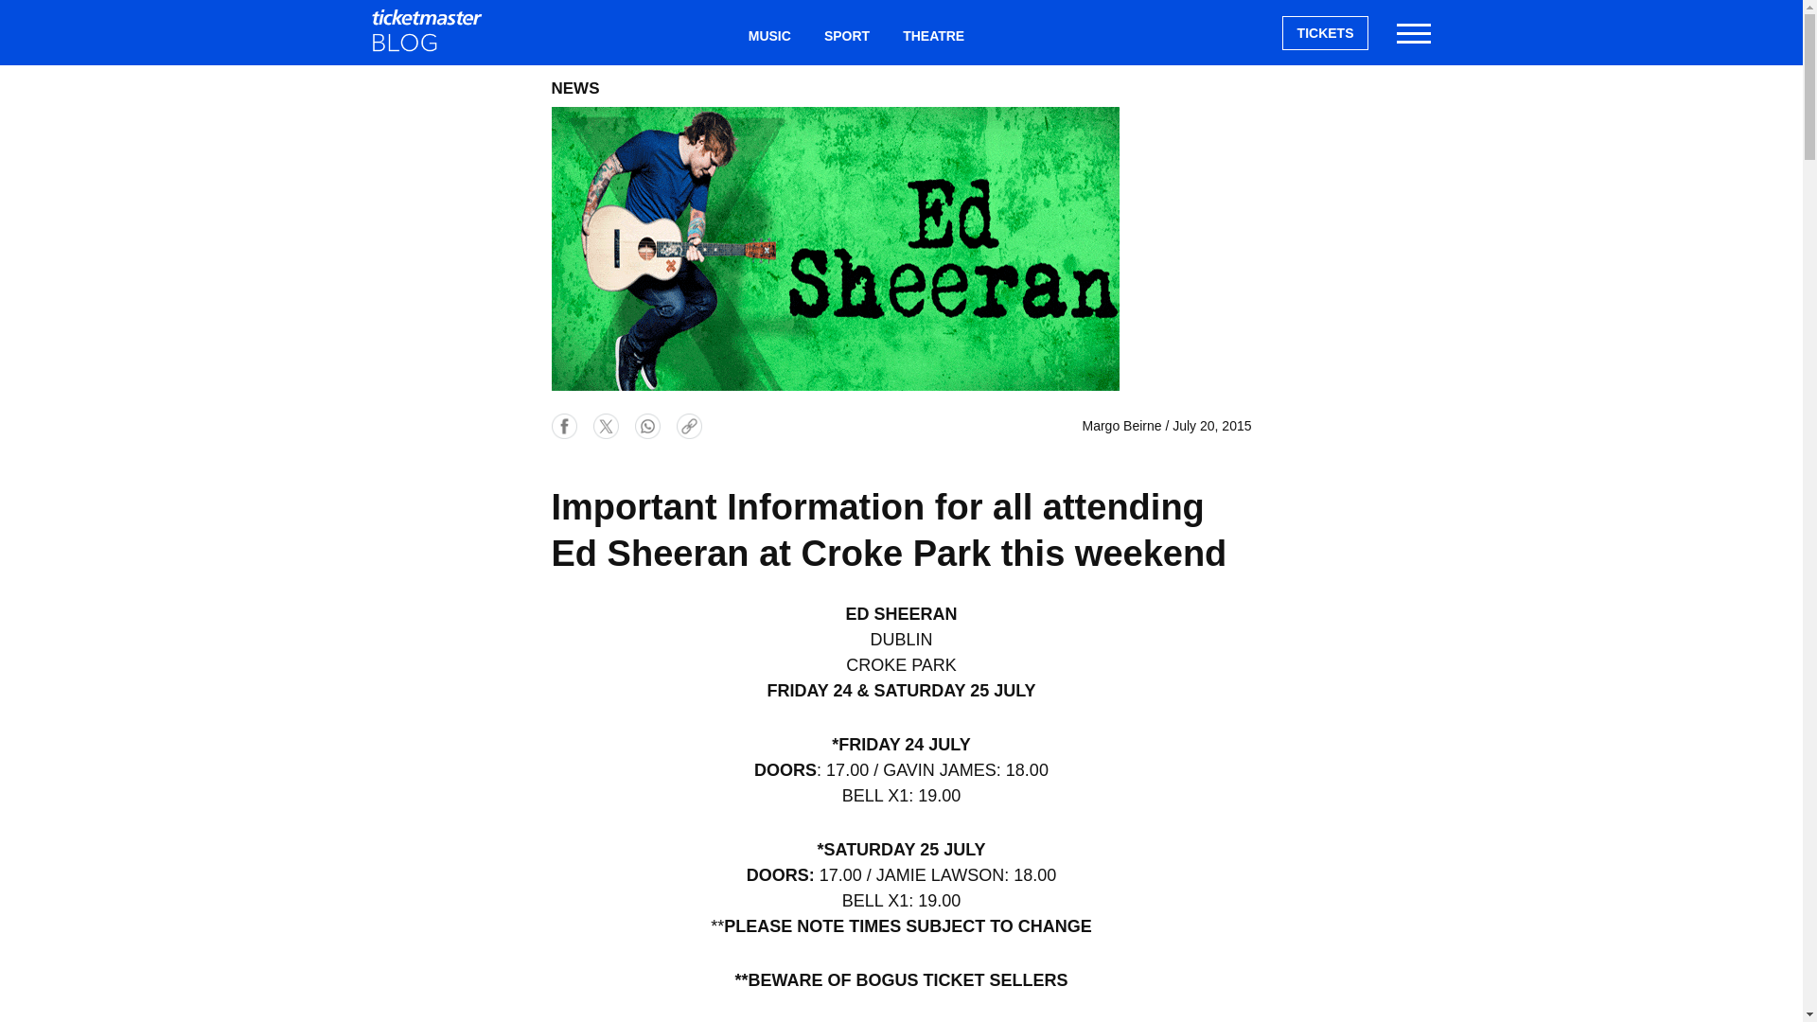 This screenshot has width=1817, height=1022. What do you see at coordinates (846, 36) in the screenshot?
I see `SPORT` at bounding box center [846, 36].